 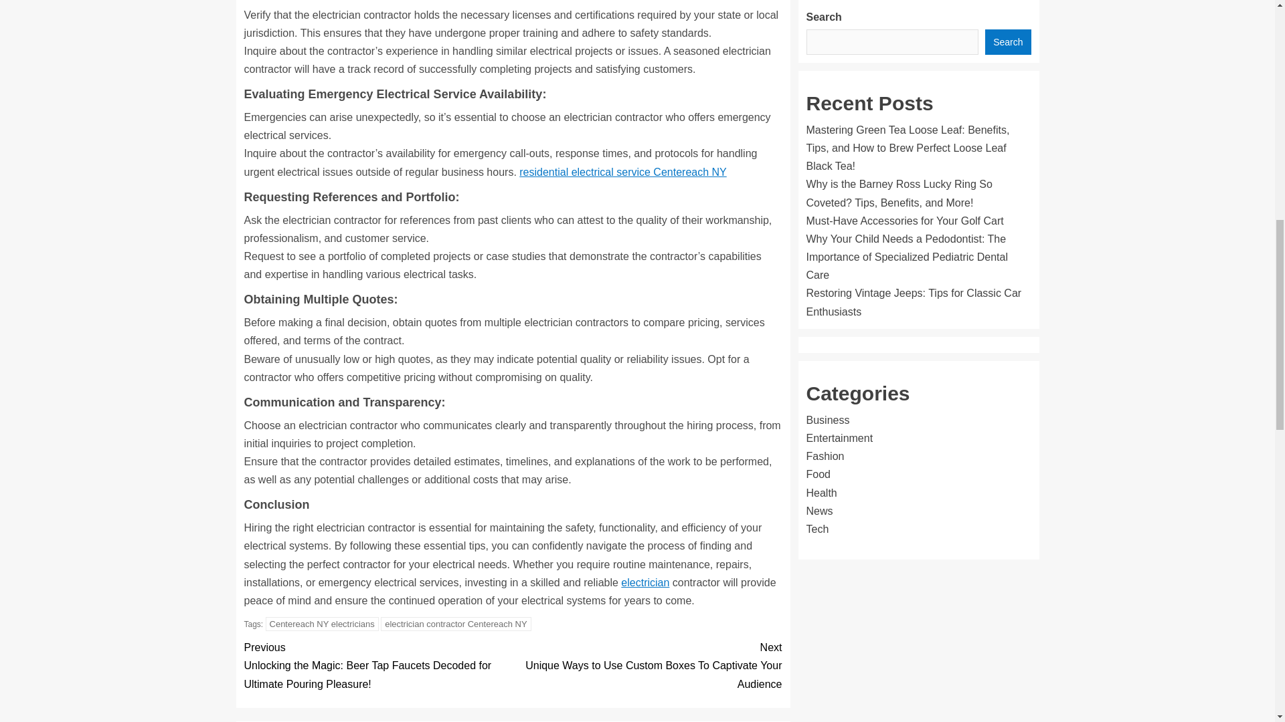 I want to click on electrician, so click(x=645, y=582).